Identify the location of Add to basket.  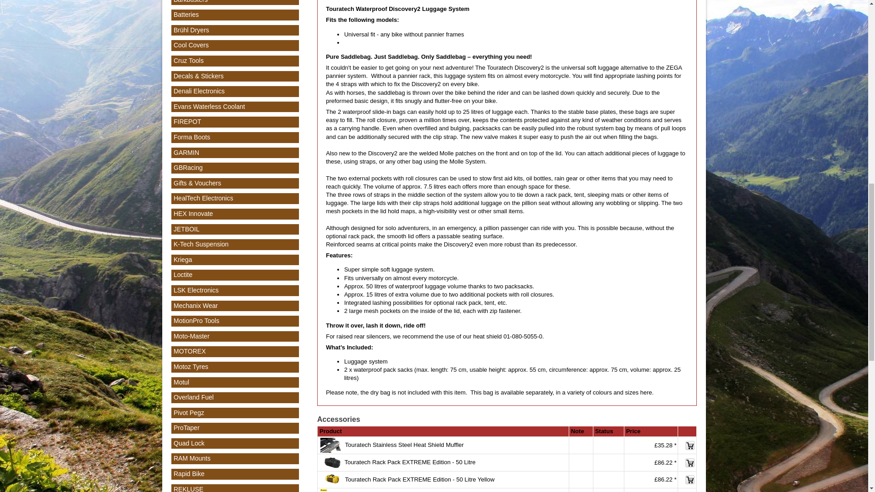
(690, 479).